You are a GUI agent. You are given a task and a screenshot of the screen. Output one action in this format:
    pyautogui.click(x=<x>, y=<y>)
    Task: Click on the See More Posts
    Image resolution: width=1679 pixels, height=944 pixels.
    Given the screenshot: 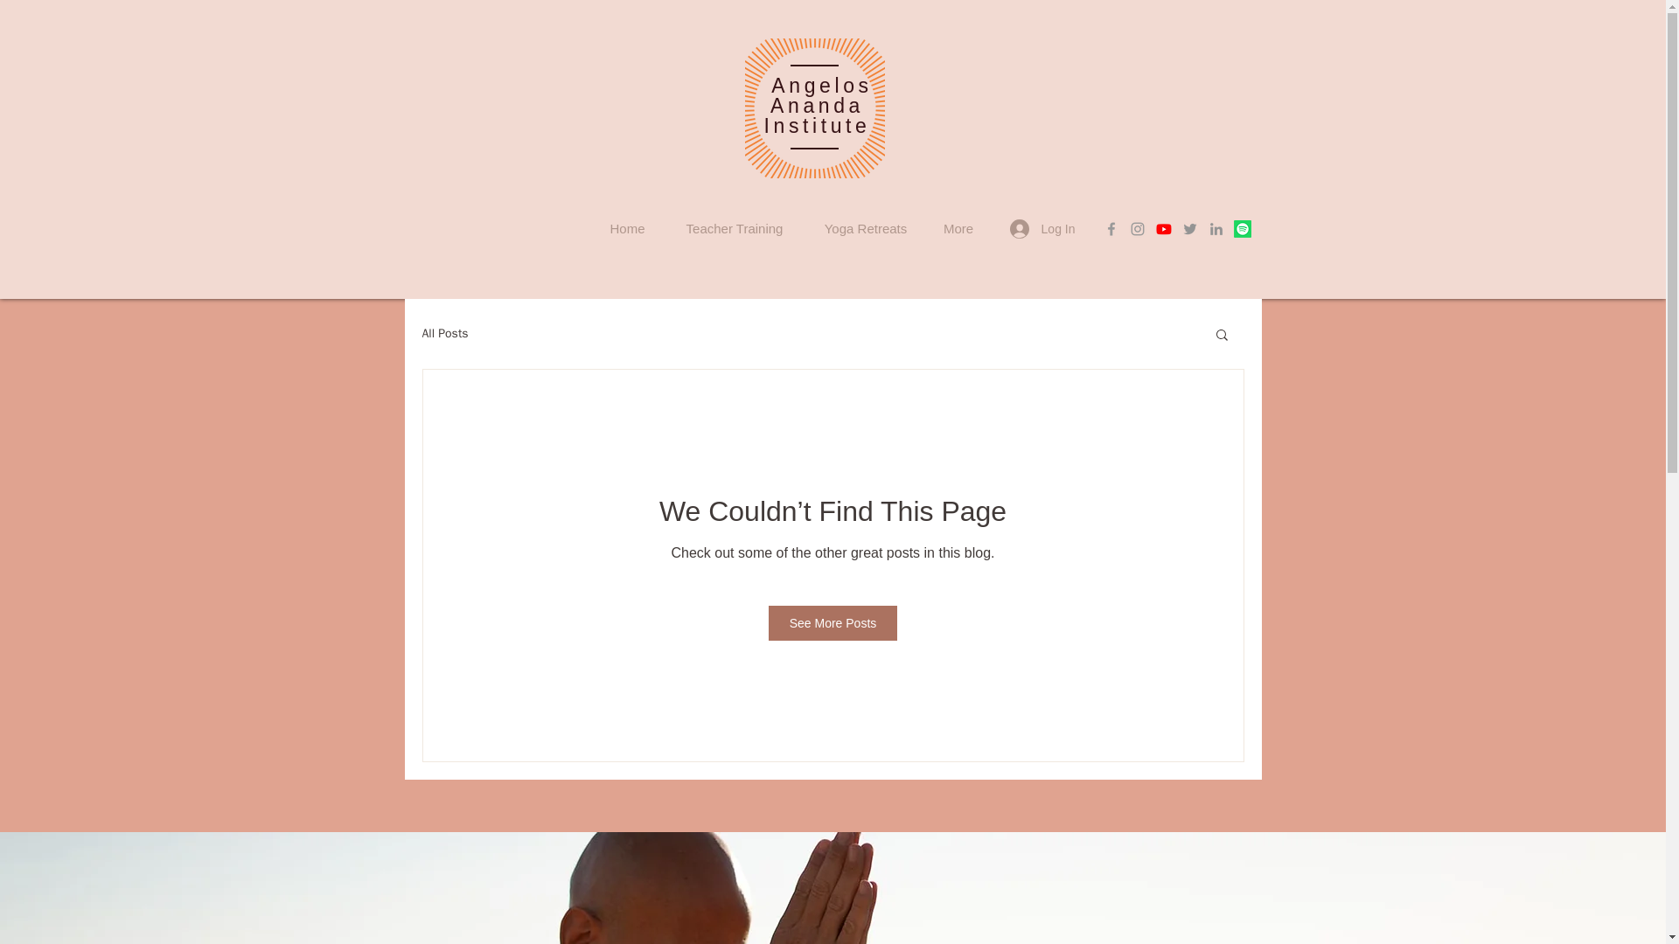 What is the action you would take?
    pyautogui.click(x=833, y=623)
    